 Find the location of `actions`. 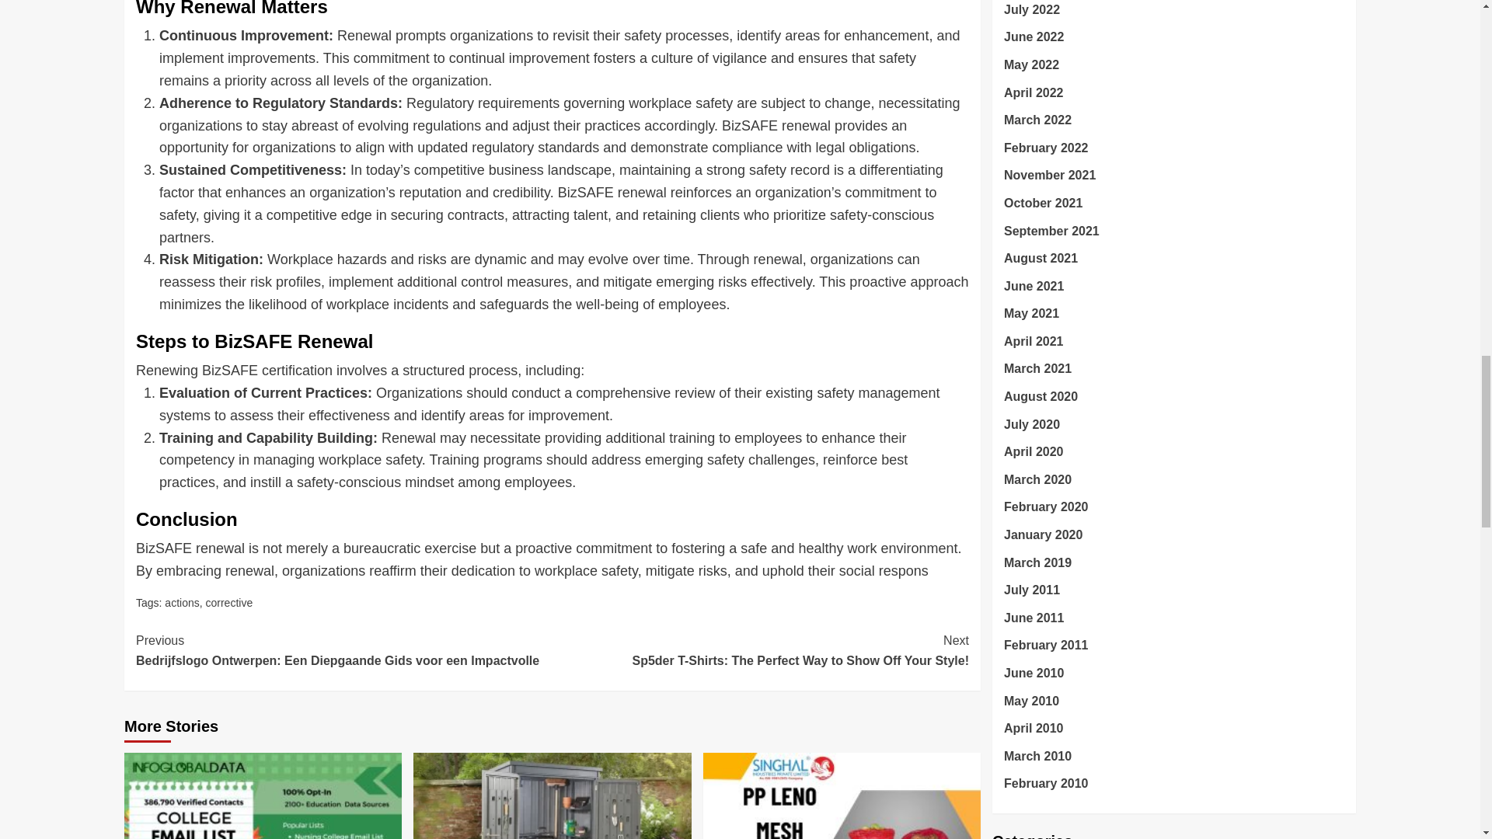

actions is located at coordinates (181, 603).